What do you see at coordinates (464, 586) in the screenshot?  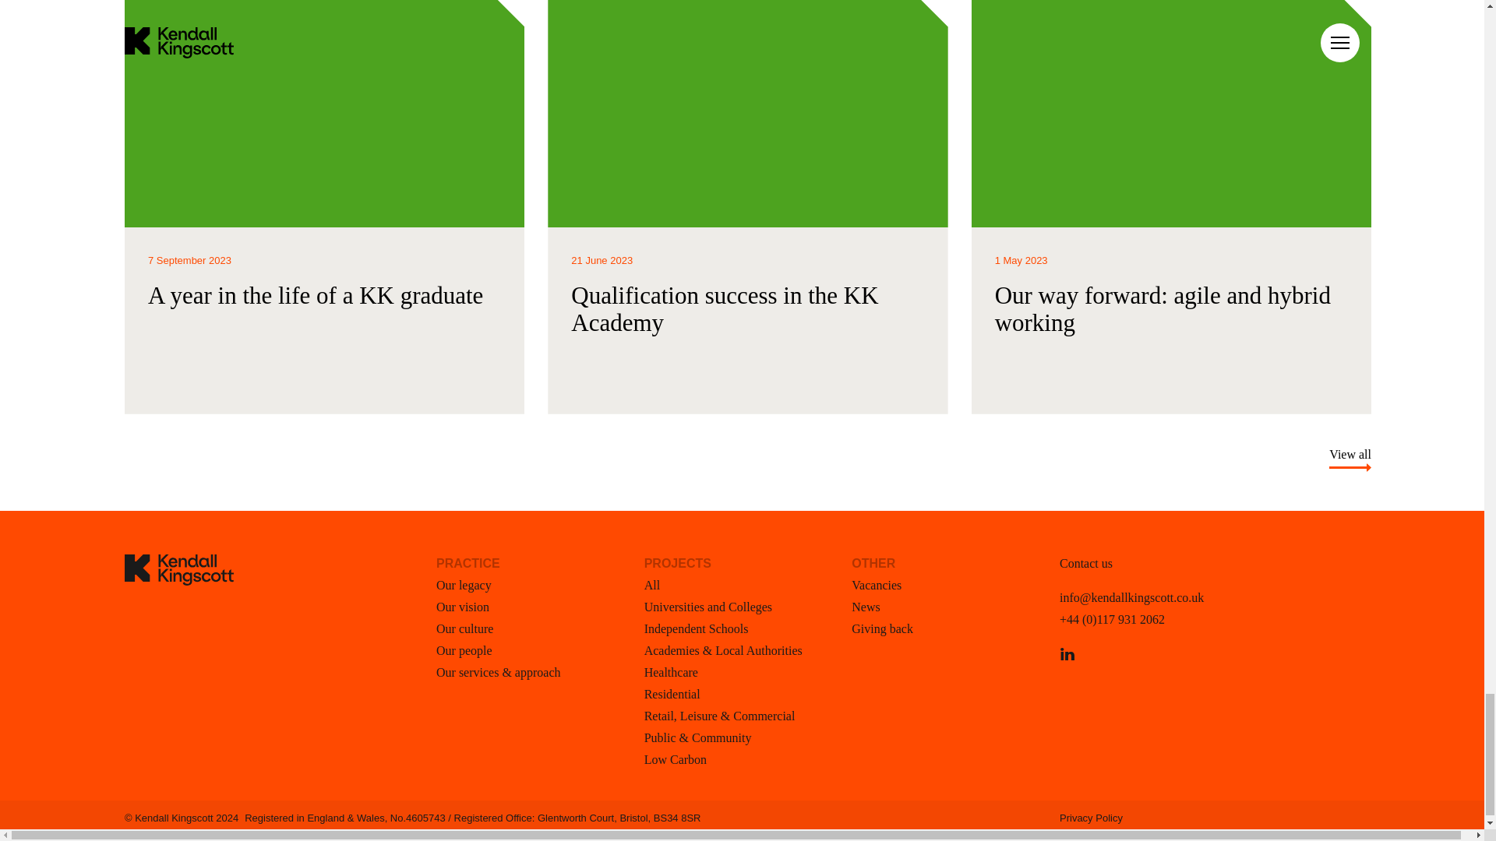 I see `Our legacy` at bounding box center [464, 586].